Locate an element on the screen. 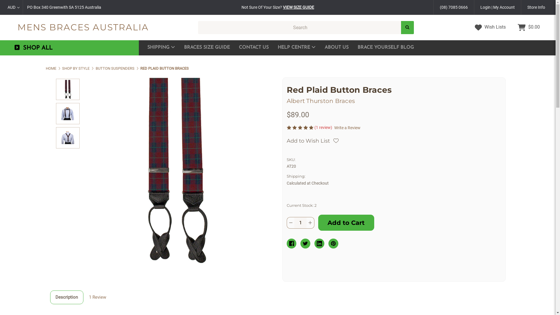  CONTACT US is located at coordinates (254, 48).